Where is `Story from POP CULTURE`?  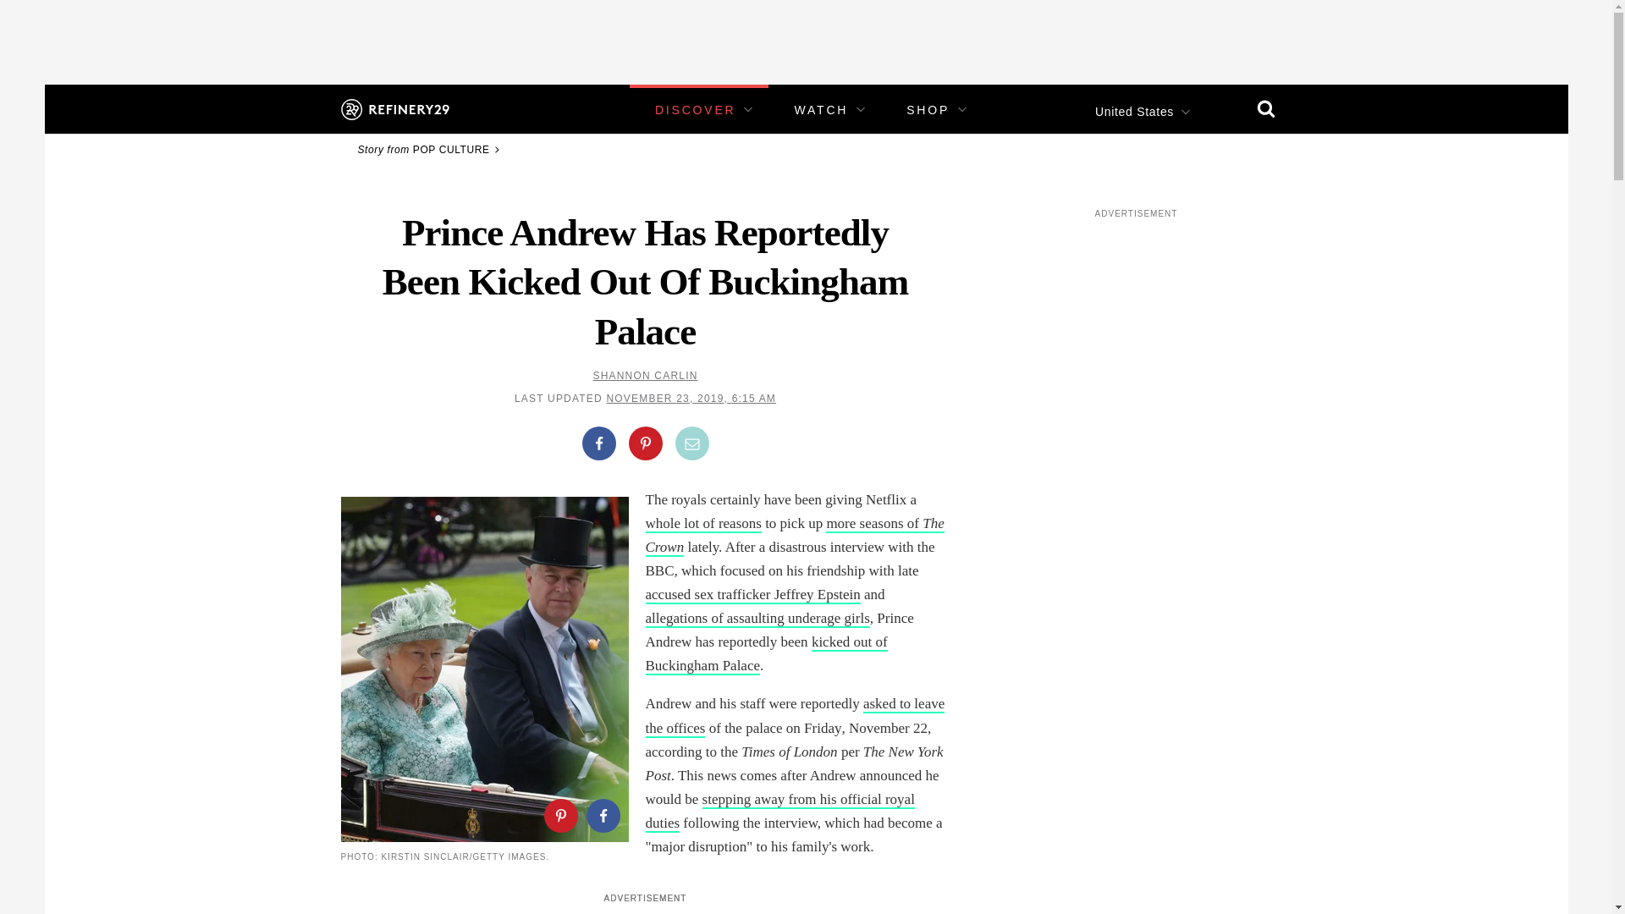
Story from POP CULTURE is located at coordinates (430, 149).